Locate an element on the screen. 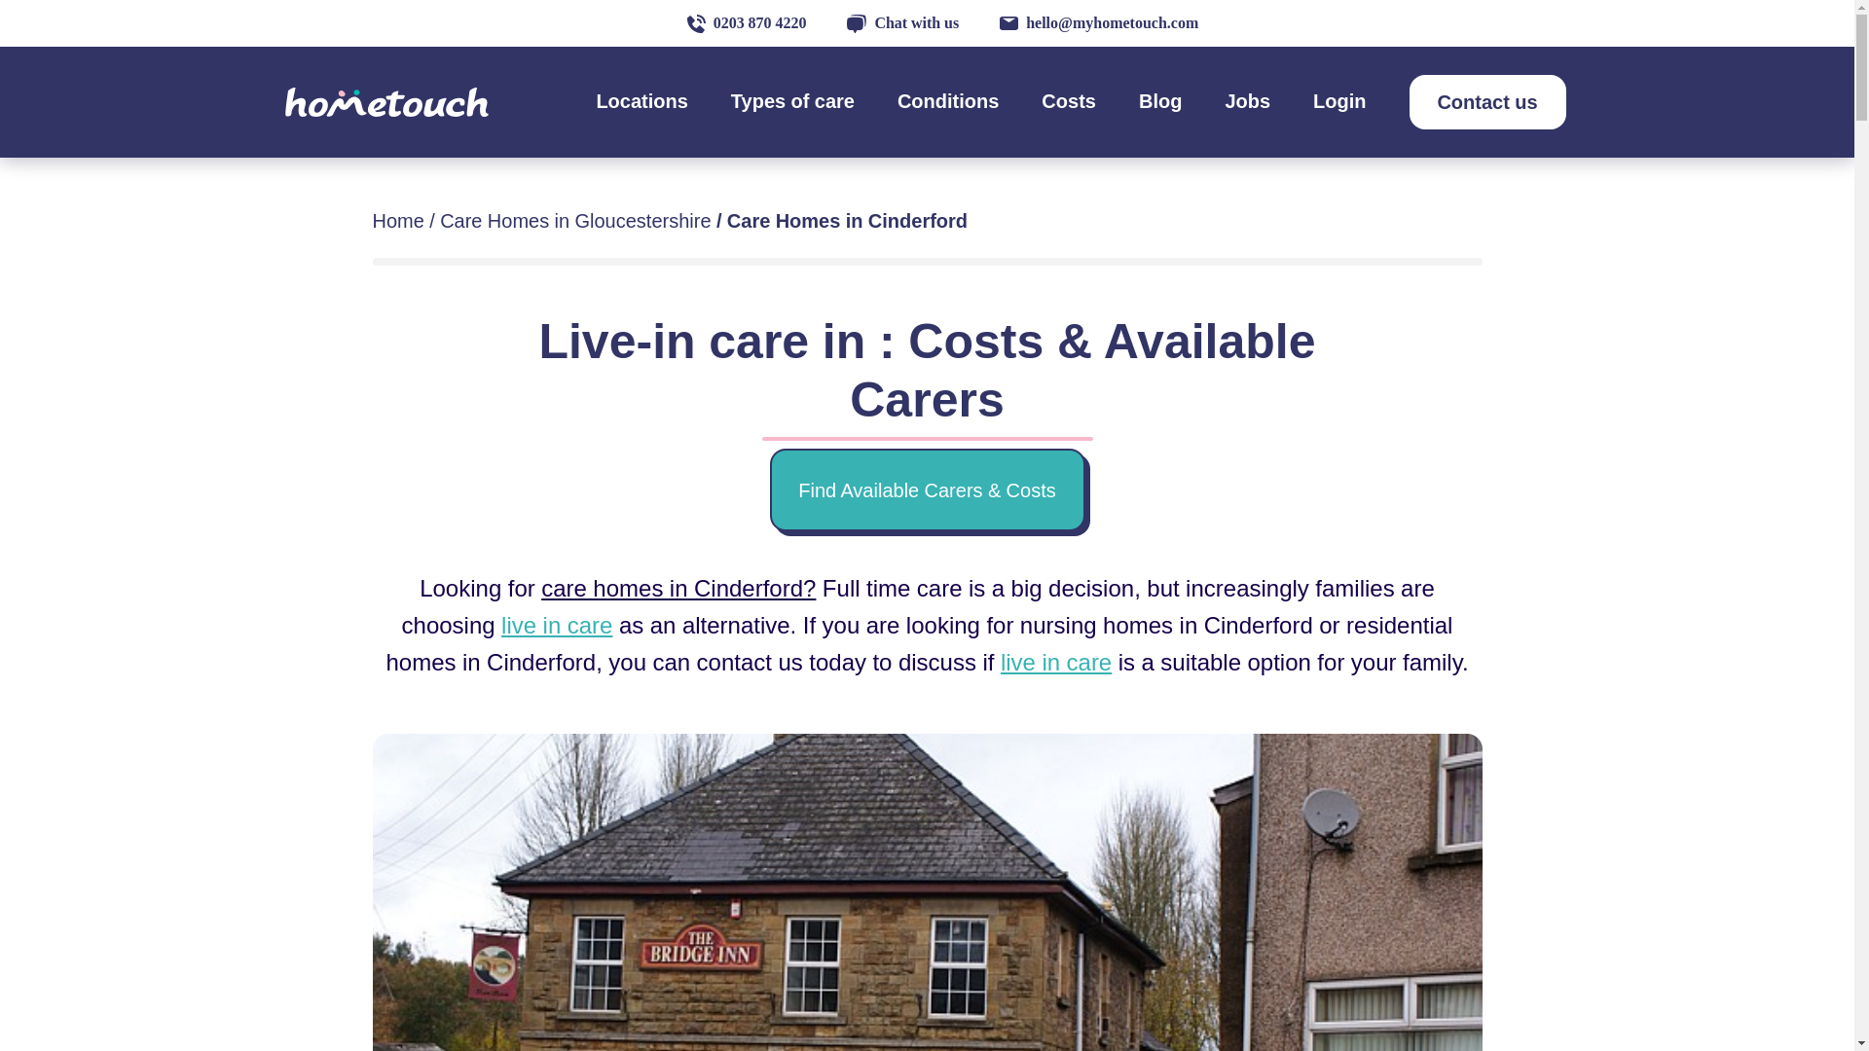 The width and height of the screenshot is (1869, 1051). Jobs is located at coordinates (1247, 100).